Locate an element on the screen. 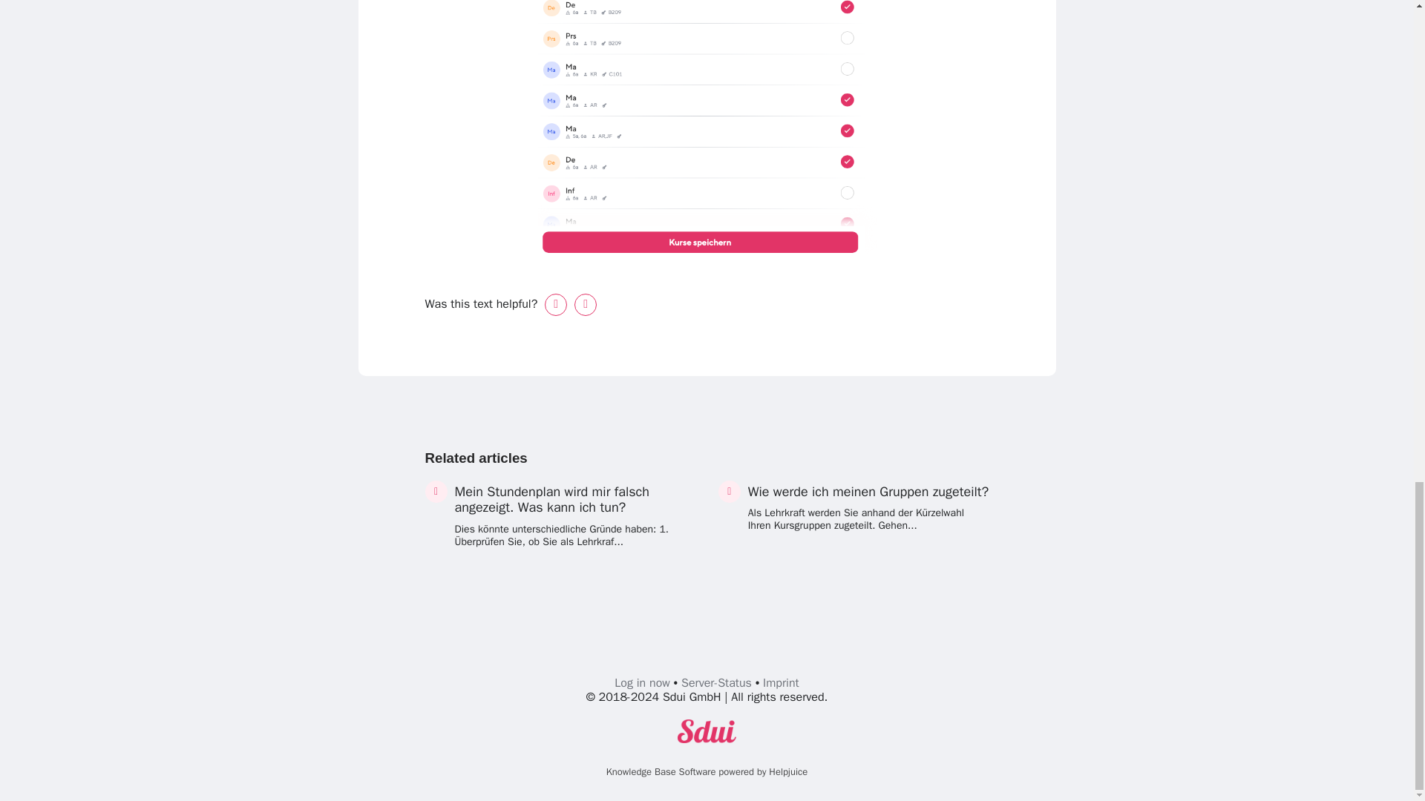 The image size is (1425, 801). Log in now is located at coordinates (641, 682).